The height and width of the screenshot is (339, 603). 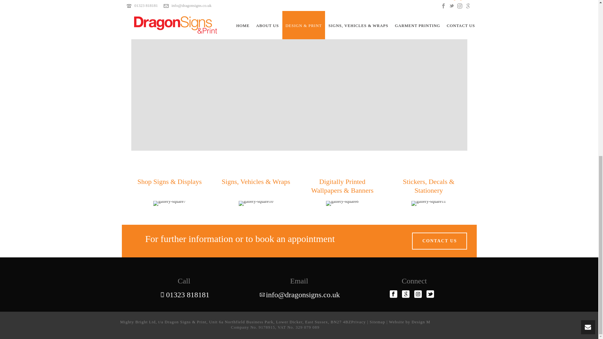 What do you see at coordinates (188, 294) in the screenshot?
I see `01323 818181` at bounding box center [188, 294].